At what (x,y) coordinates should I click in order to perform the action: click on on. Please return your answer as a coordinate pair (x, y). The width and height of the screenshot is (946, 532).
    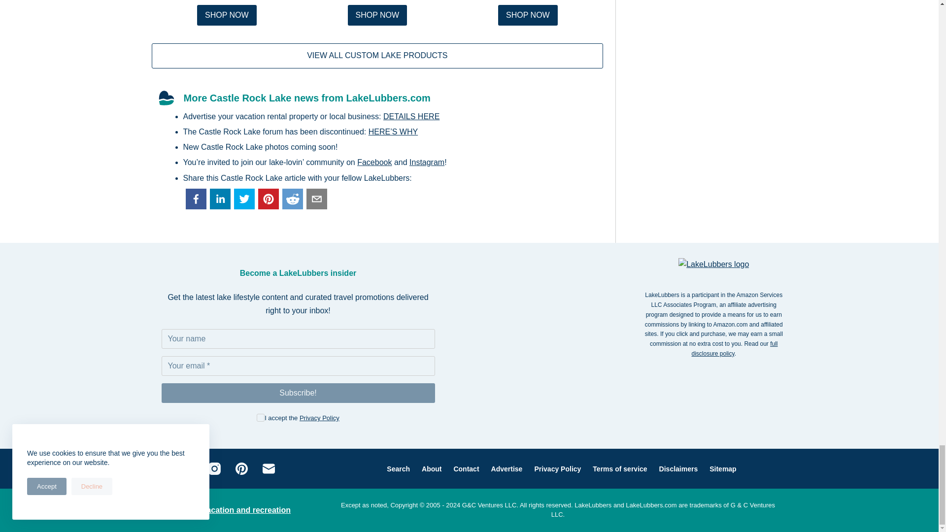
    Looking at the image, I should click on (260, 418).